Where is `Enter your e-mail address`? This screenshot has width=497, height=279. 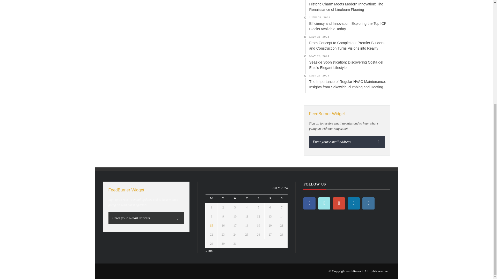
Enter your e-mail address is located at coordinates (140, 218).